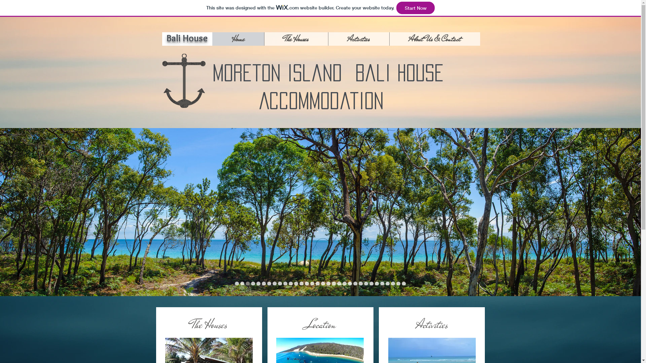 The image size is (646, 363). What do you see at coordinates (238, 39) in the screenshot?
I see `Home` at bounding box center [238, 39].